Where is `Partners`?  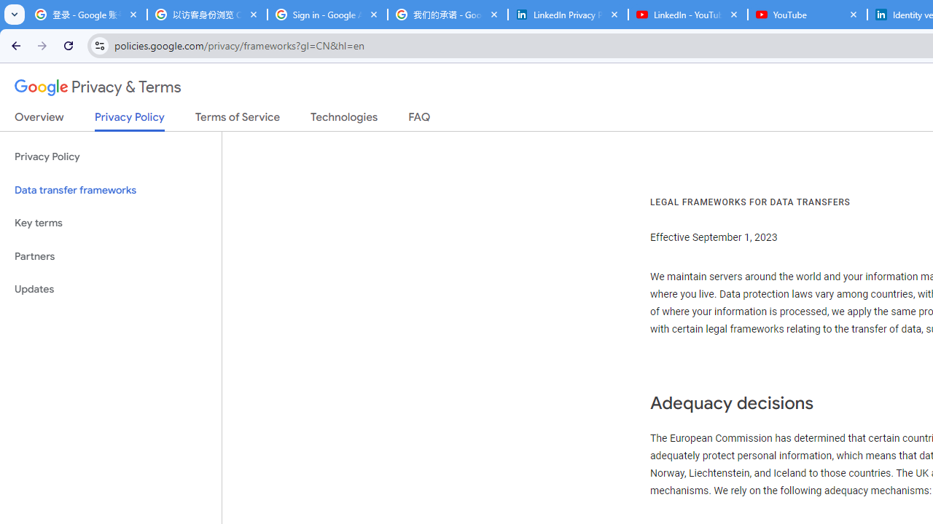
Partners is located at coordinates (111, 256).